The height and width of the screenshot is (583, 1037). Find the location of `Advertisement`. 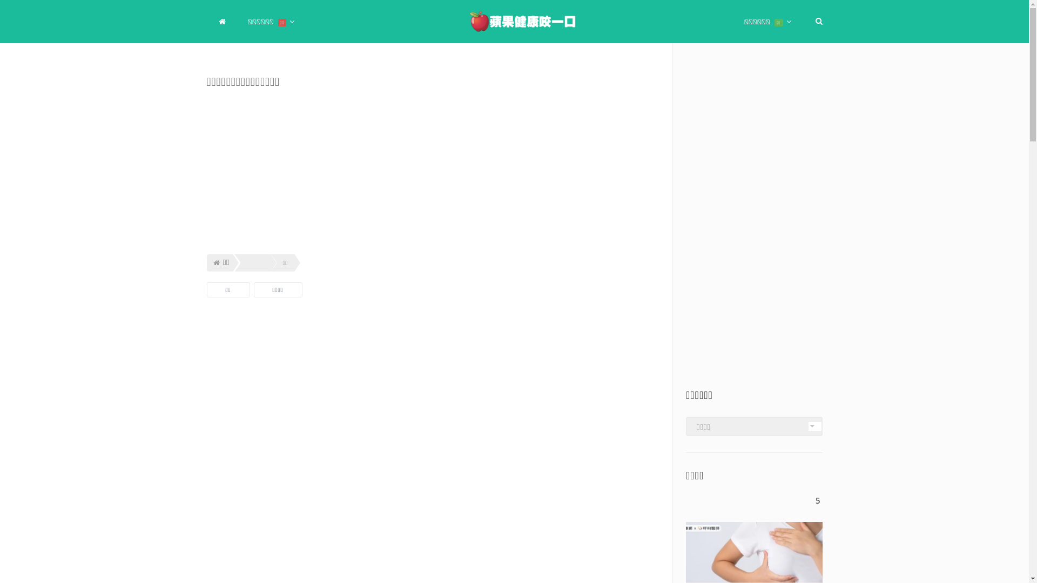

Advertisement is located at coordinates (433, 378).